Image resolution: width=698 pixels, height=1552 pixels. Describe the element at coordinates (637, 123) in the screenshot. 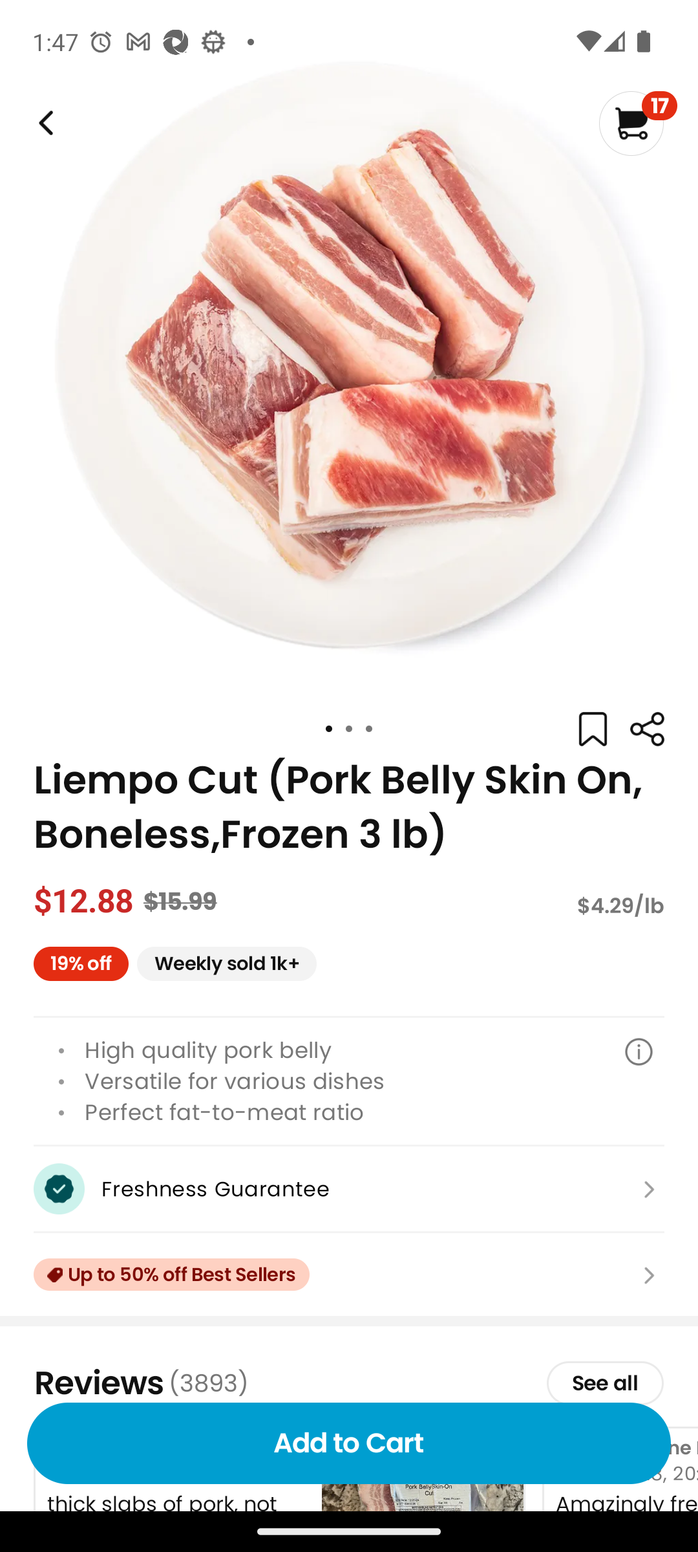

I see `17` at that location.